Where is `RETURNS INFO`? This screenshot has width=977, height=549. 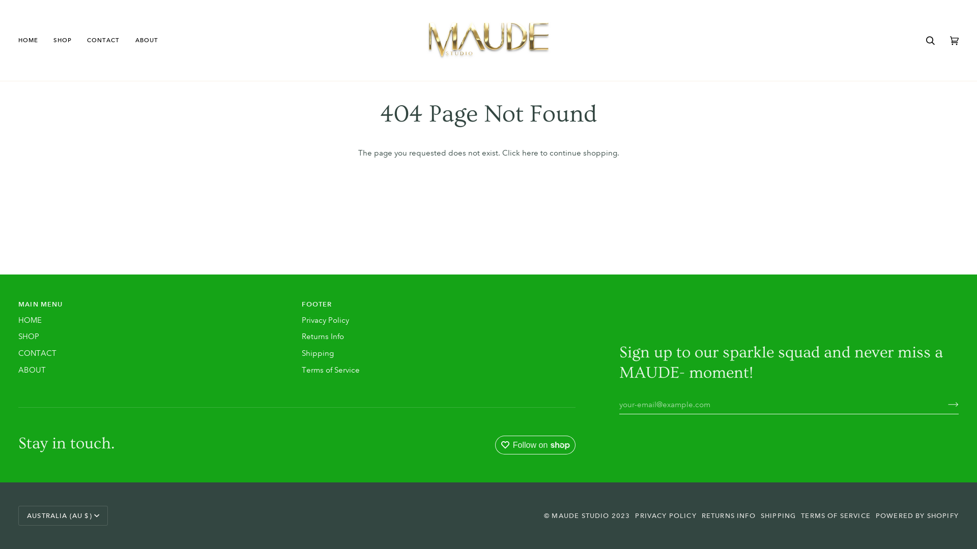
RETURNS INFO is located at coordinates (729, 515).